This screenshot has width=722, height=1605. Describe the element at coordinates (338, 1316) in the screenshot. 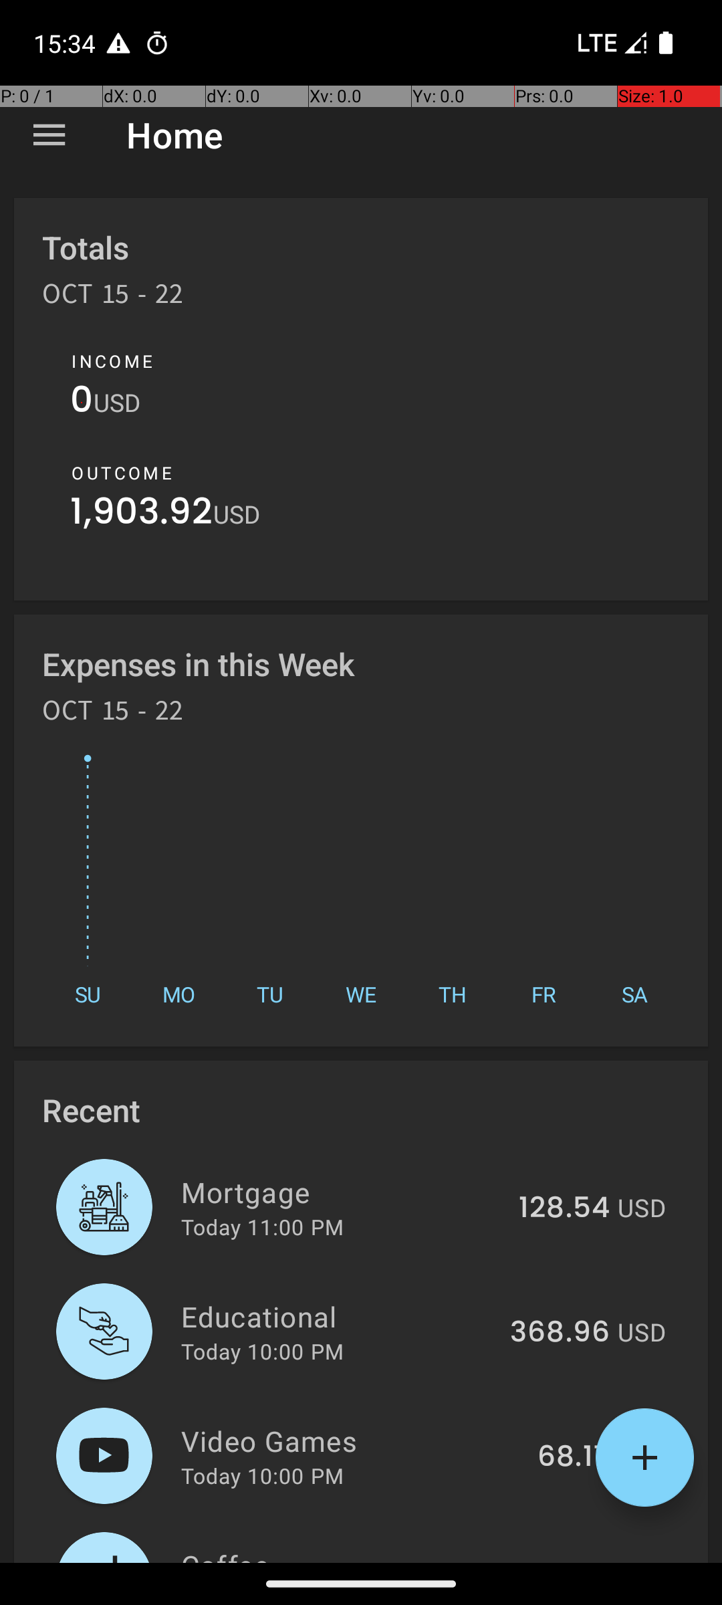

I see `Educational` at that location.